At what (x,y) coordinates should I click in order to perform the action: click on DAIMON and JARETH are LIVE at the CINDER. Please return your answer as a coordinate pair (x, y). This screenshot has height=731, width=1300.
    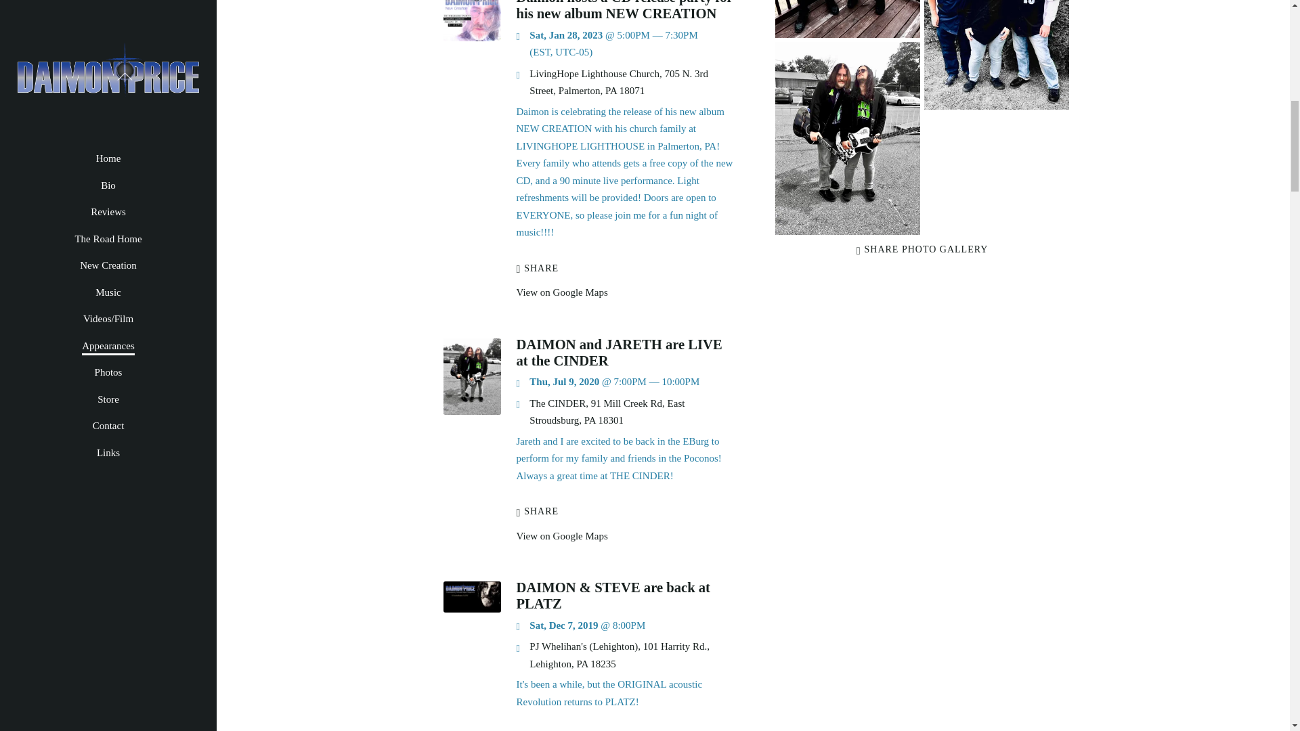
    Looking at the image, I should click on (471, 412).